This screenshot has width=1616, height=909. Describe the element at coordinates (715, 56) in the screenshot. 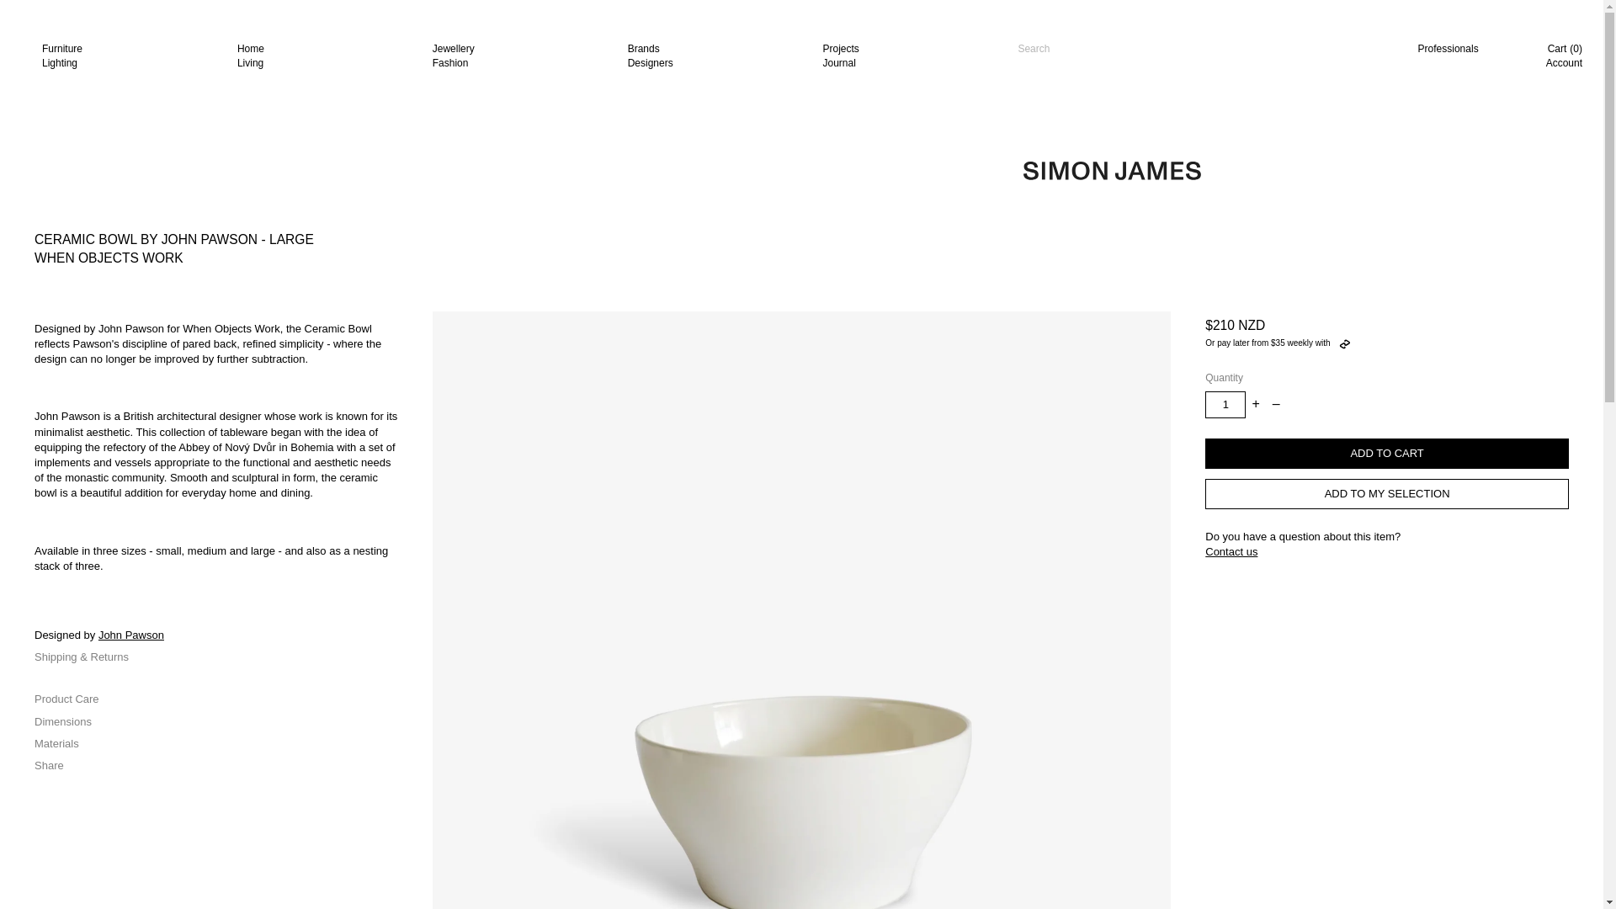

I see `1` at that location.